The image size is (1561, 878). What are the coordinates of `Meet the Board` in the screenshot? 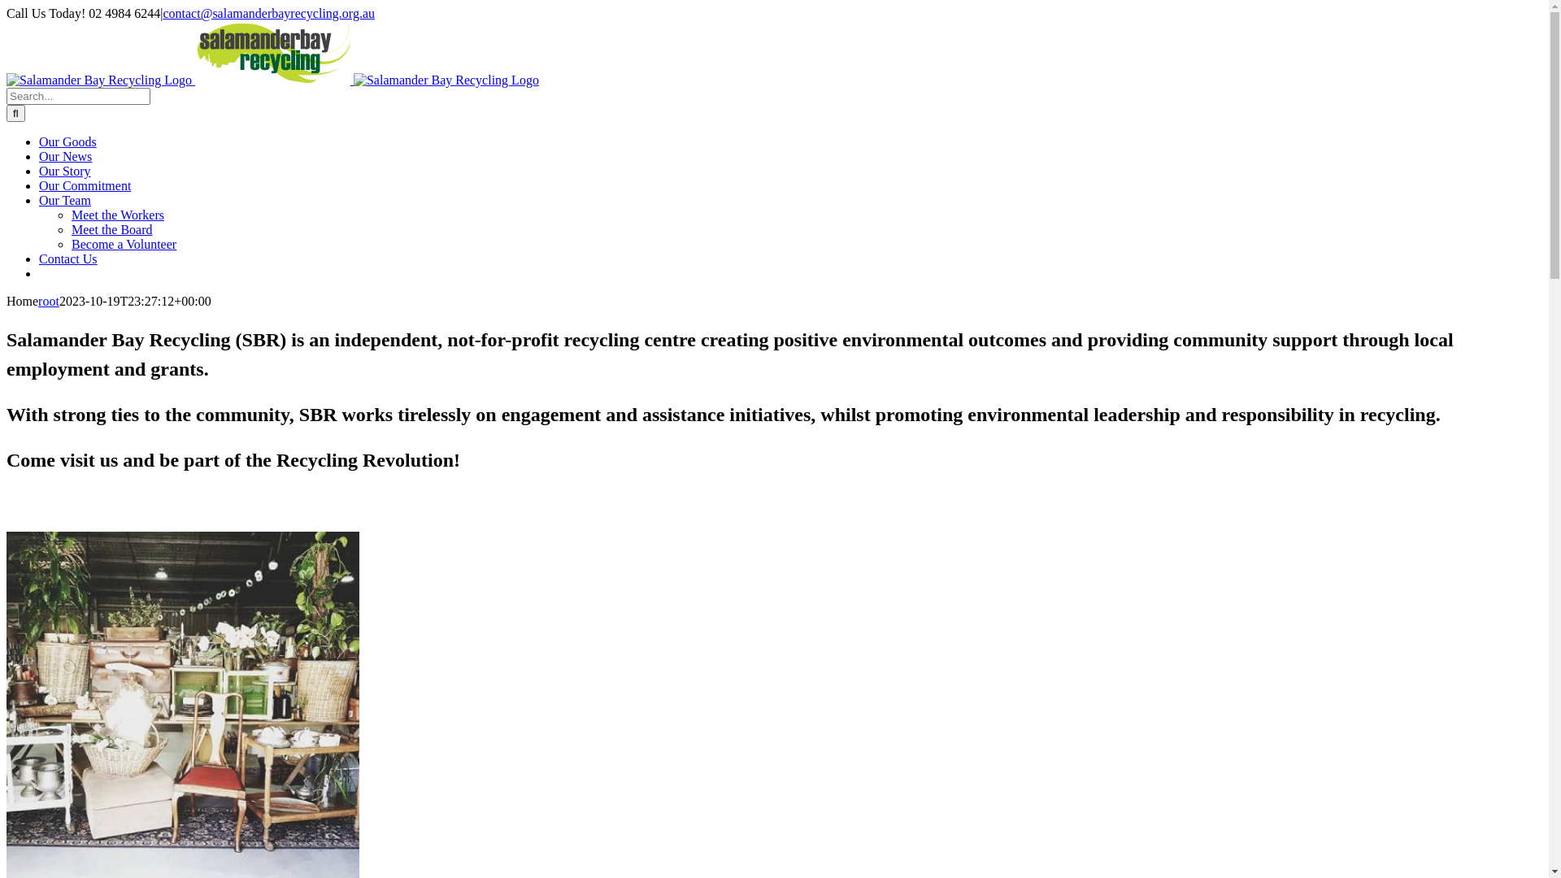 It's located at (112, 229).